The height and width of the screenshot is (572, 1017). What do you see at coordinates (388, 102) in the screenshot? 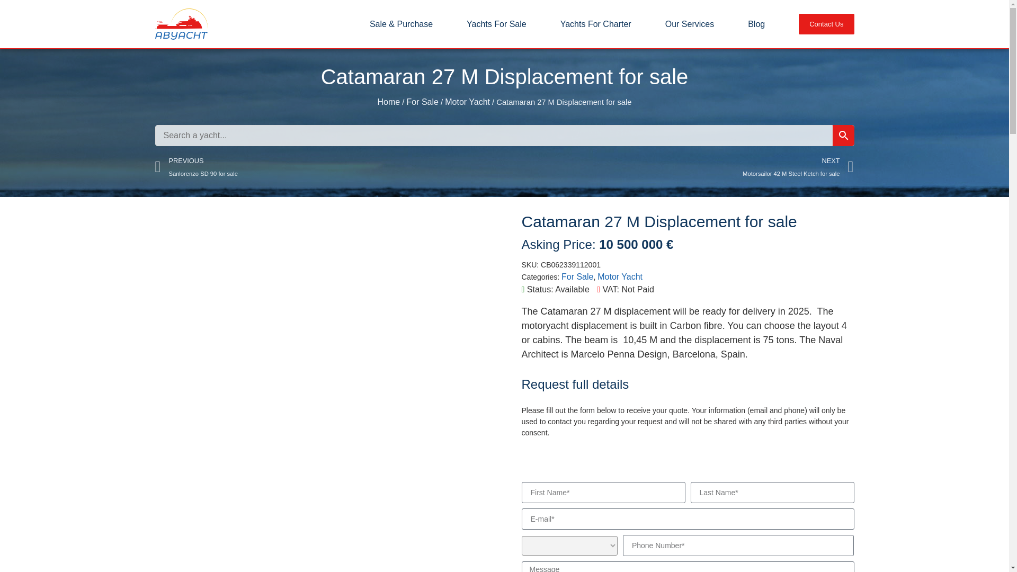
I see `Home` at bounding box center [388, 102].